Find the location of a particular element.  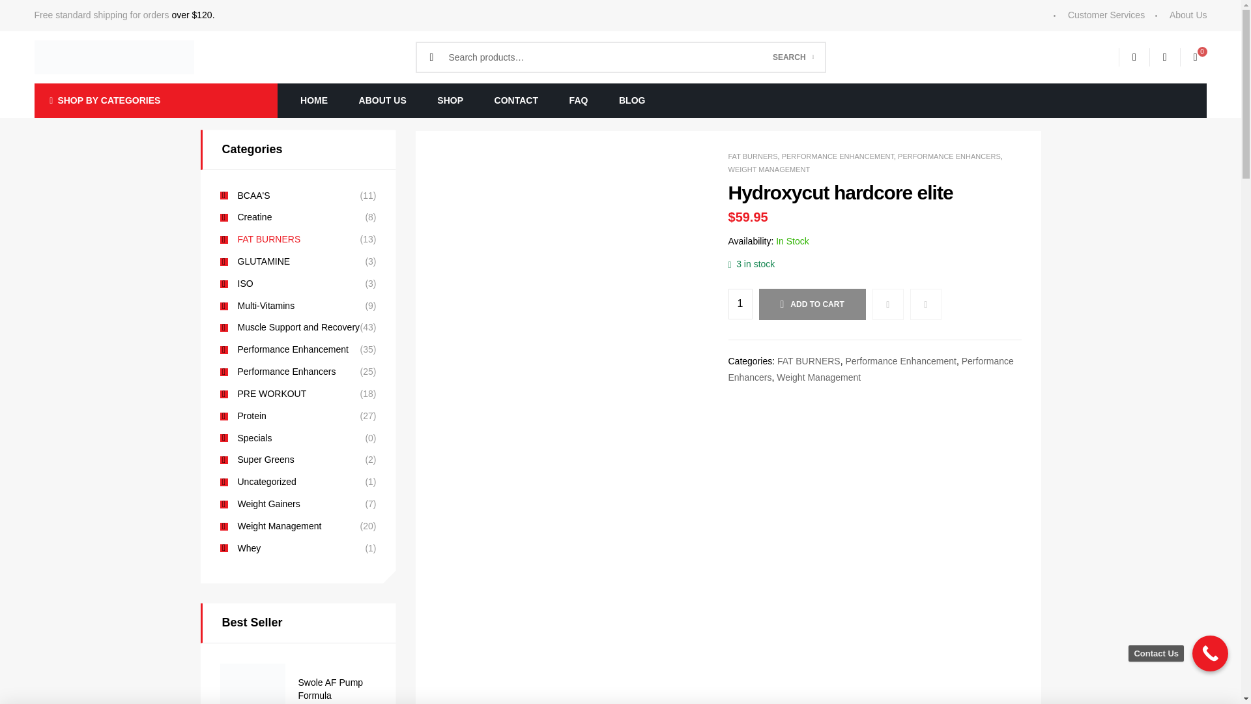

SHOP BY CATEGORIES is located at coordinates (155, 100).